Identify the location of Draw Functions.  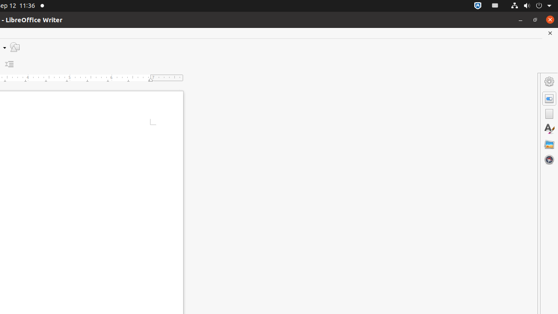
(15, 47).